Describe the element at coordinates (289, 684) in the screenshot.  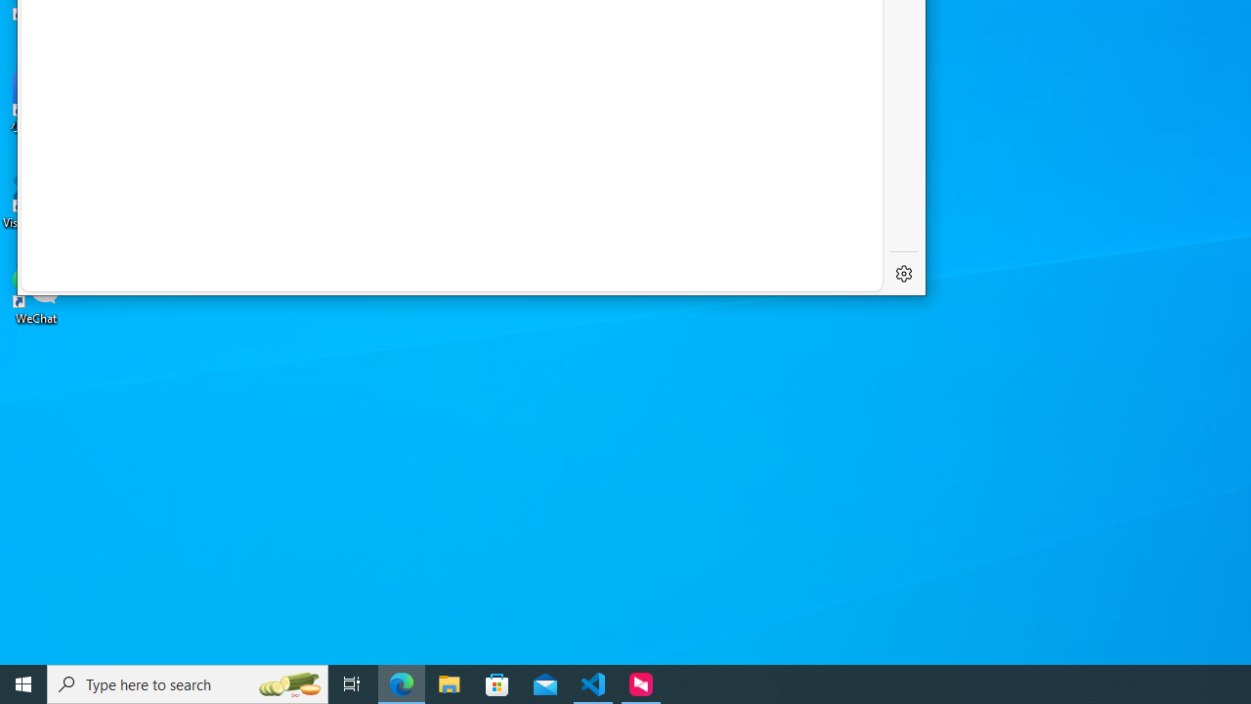
I see `Search highlights icon opens search home window` at that location.